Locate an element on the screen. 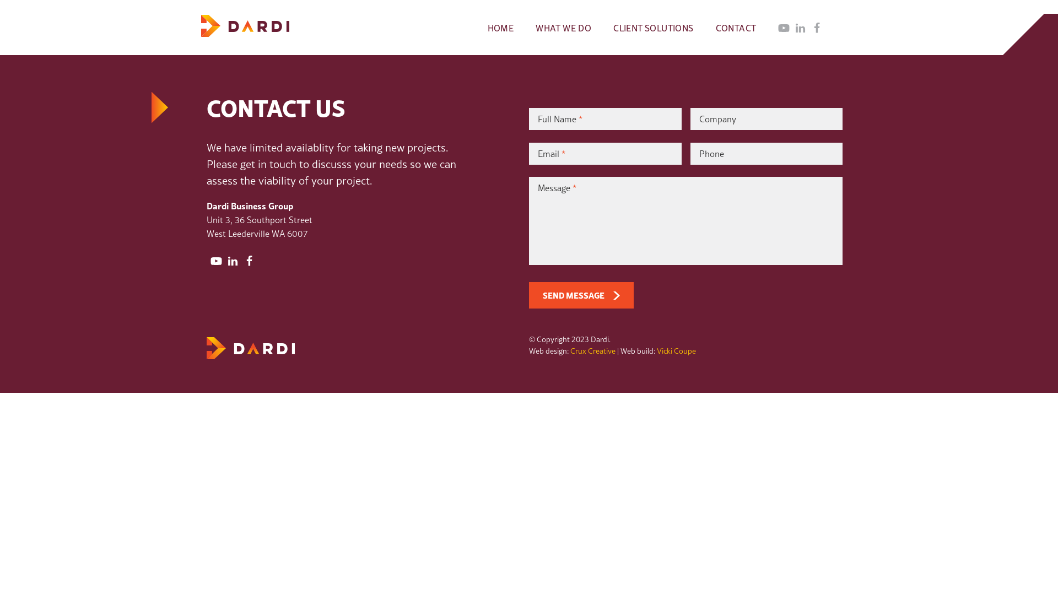 The height and width of the screenshot is (595, 1058). SEND MESSAGE is located at coordinates (581, 295).